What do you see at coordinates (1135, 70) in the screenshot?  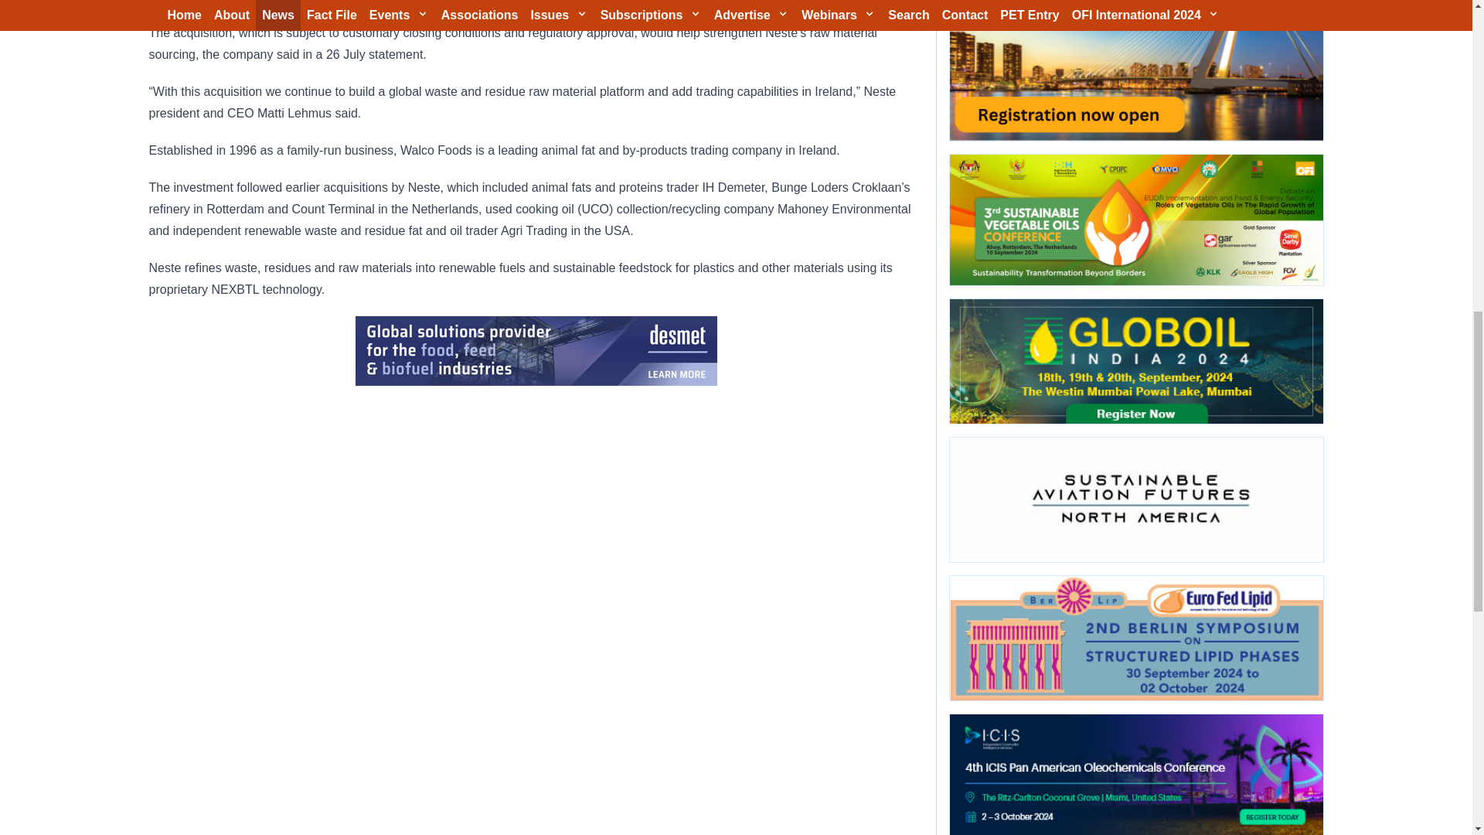 I see `OFI International 2024` at bounding box center [1135, 70].